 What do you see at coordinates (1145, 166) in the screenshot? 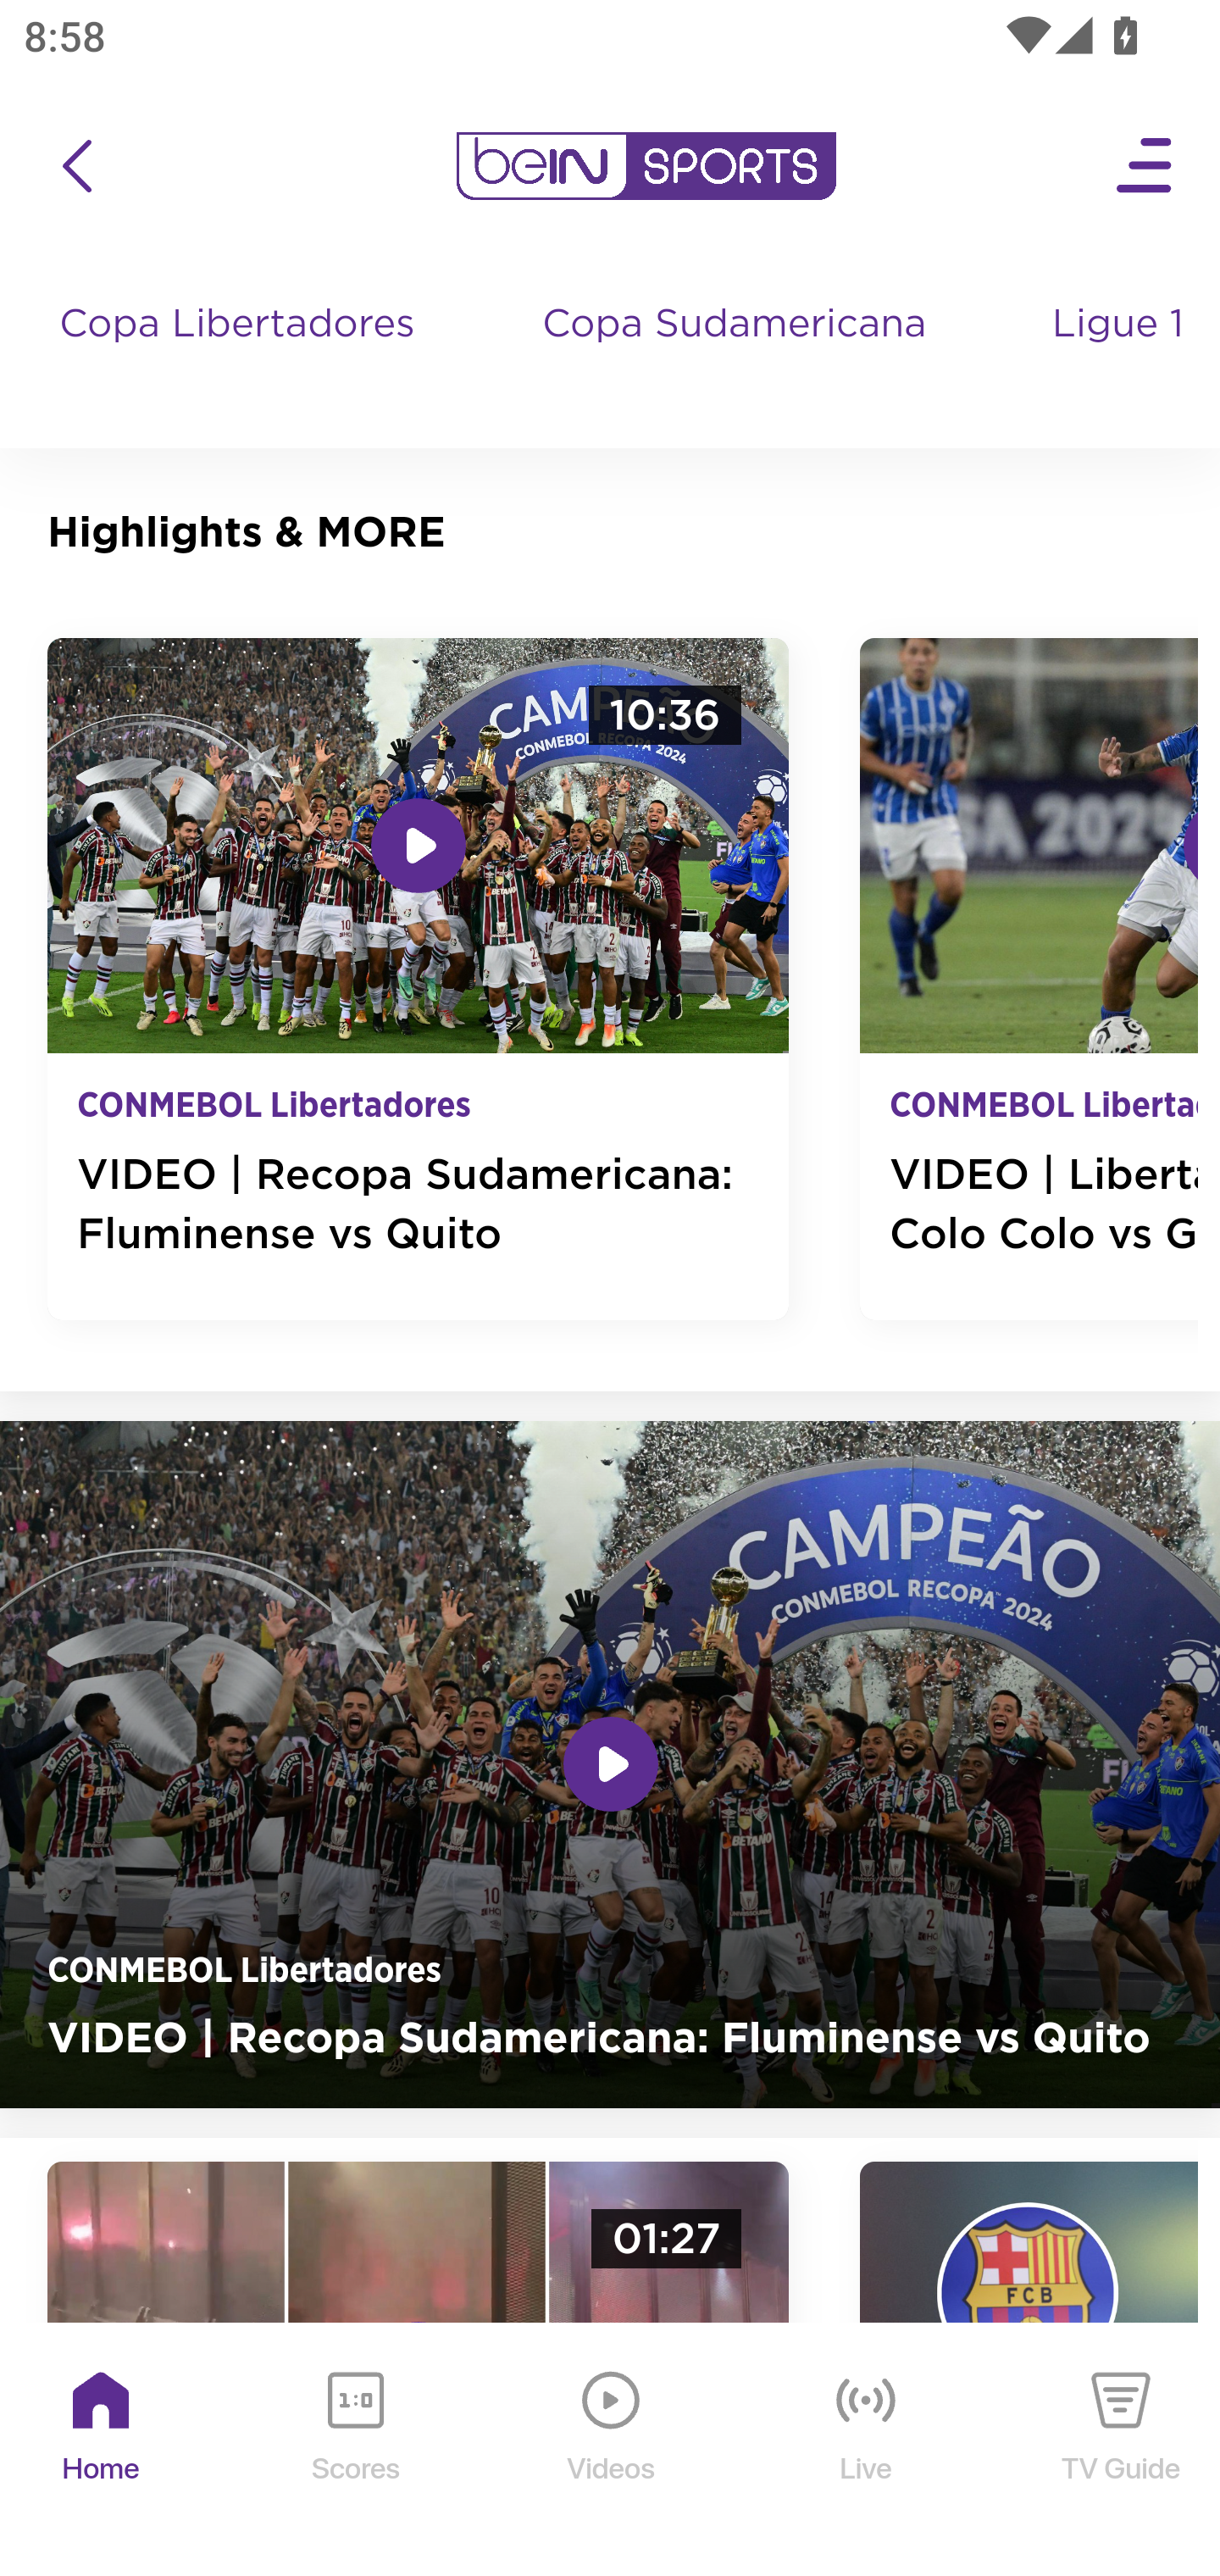
I see `Open Menu Icon` at bounding box center [1145, 166].